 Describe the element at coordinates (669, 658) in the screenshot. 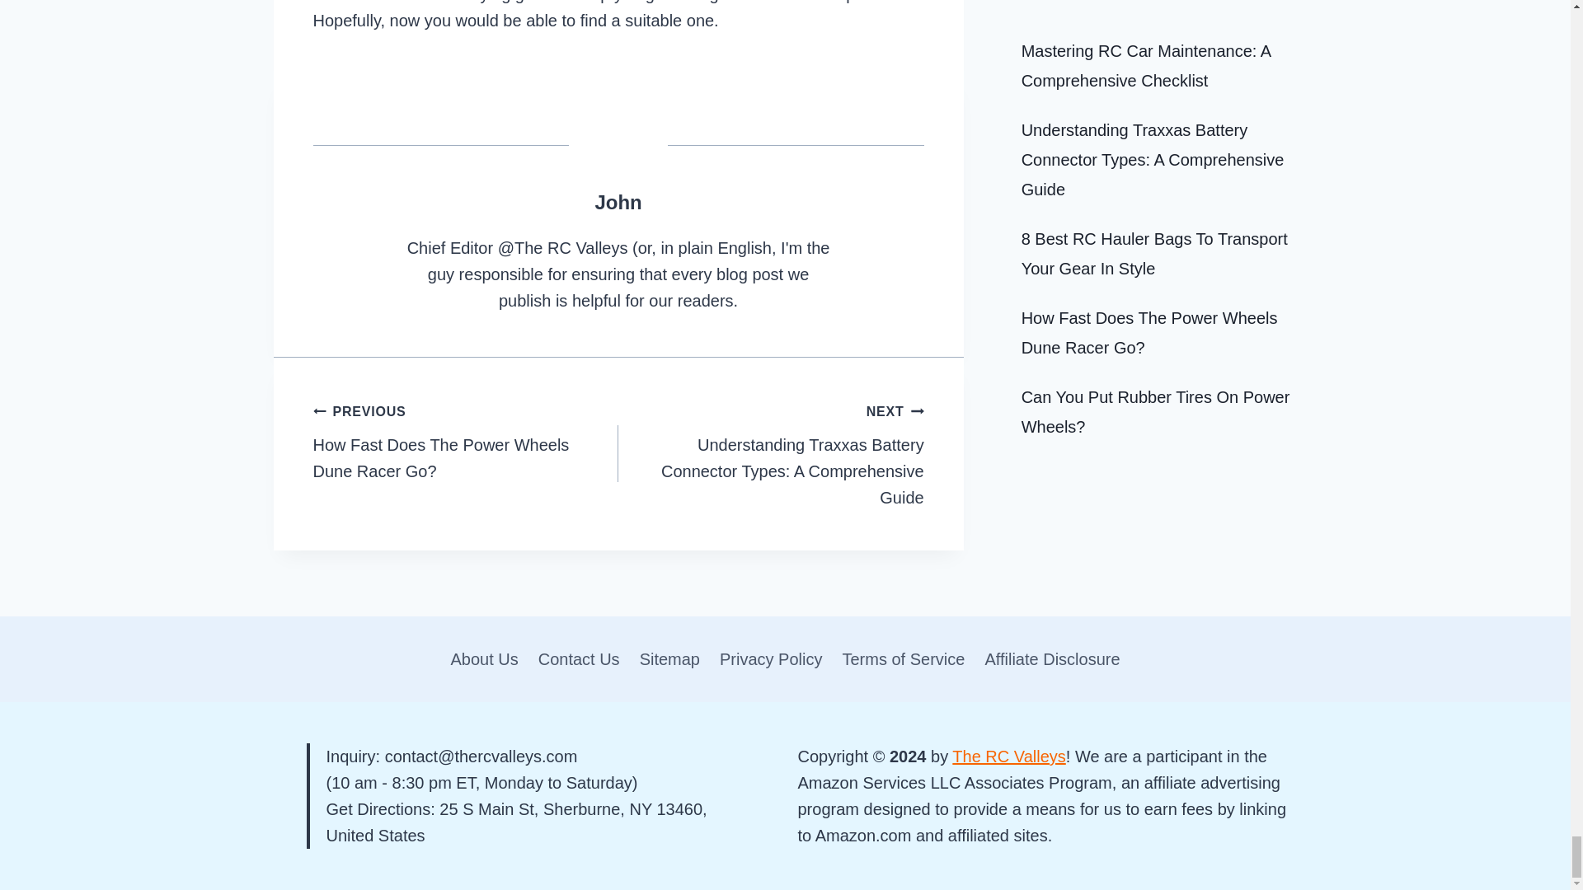

I see `Sitemap` at that location.